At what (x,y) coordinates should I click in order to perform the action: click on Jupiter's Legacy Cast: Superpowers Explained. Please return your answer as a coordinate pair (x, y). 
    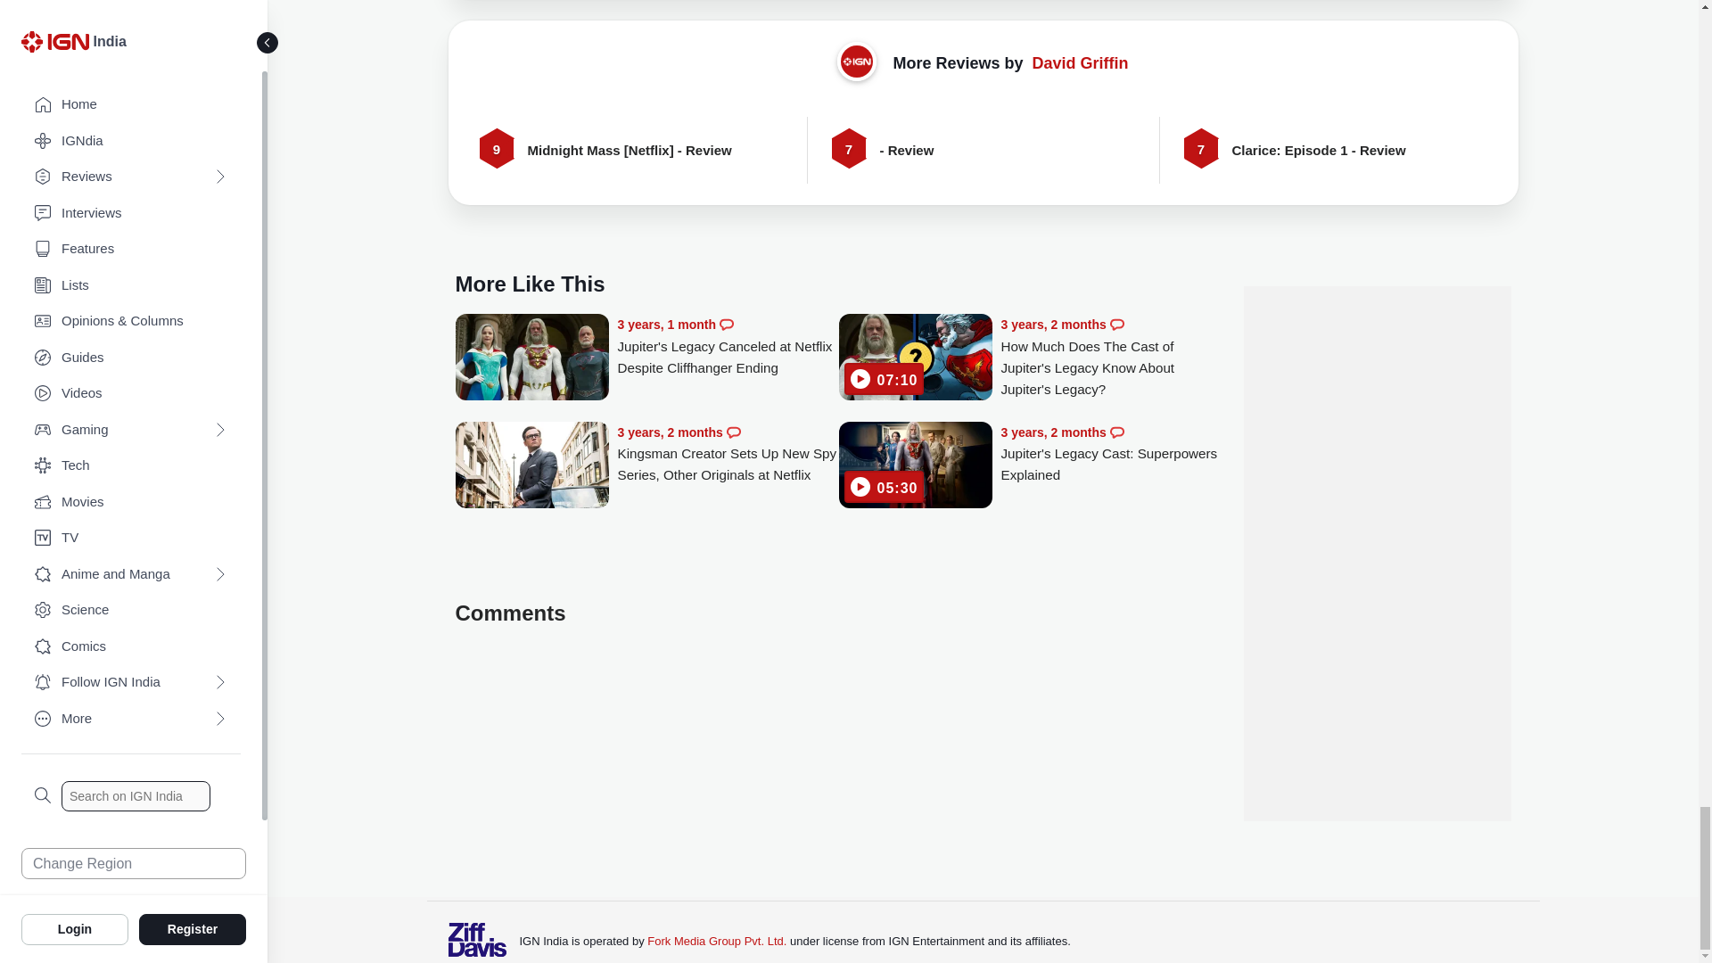
    Looking at the image, I should click on (915, 466).